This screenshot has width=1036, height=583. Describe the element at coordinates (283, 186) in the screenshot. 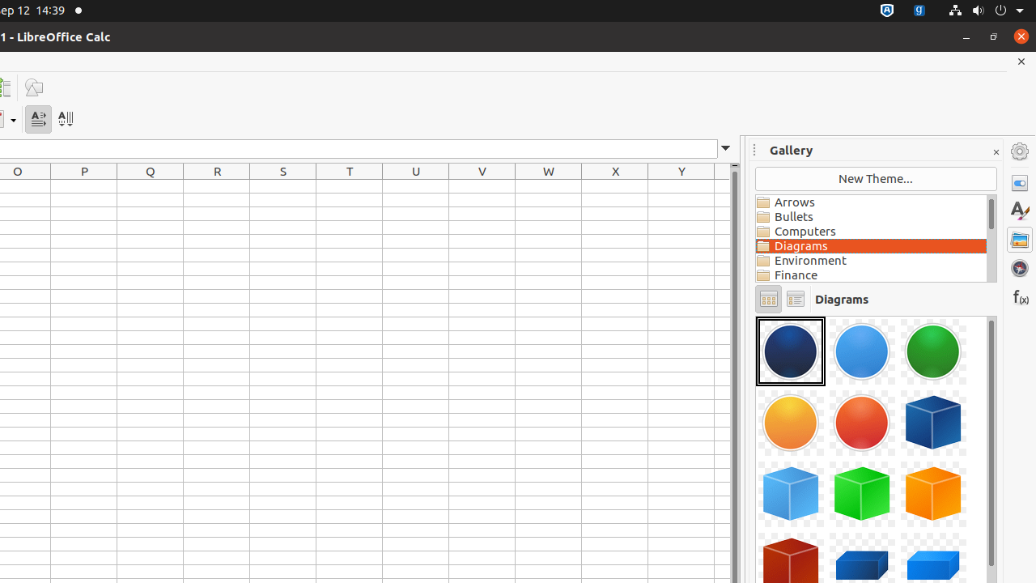

I see `S1` at that location.